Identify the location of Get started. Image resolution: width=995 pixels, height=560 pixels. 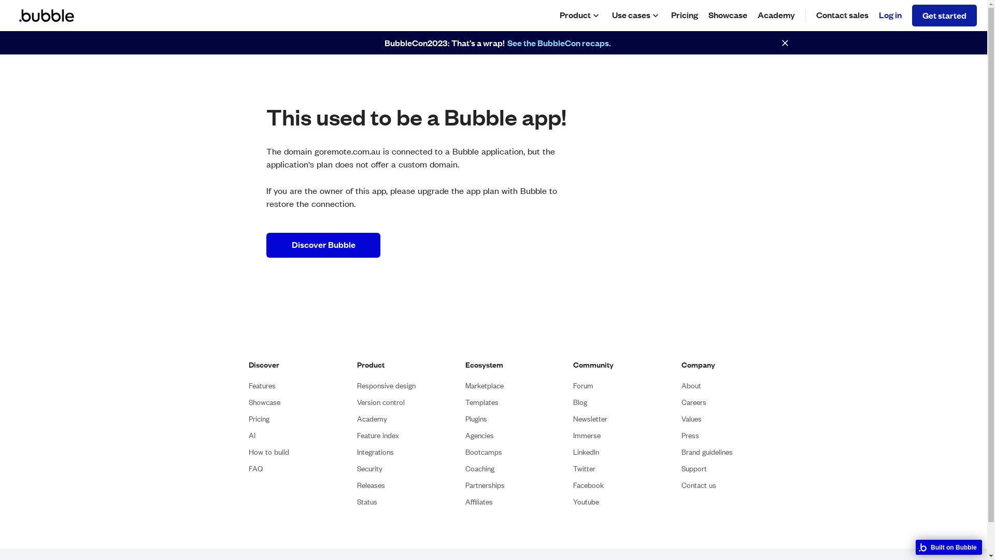
(944, 16).